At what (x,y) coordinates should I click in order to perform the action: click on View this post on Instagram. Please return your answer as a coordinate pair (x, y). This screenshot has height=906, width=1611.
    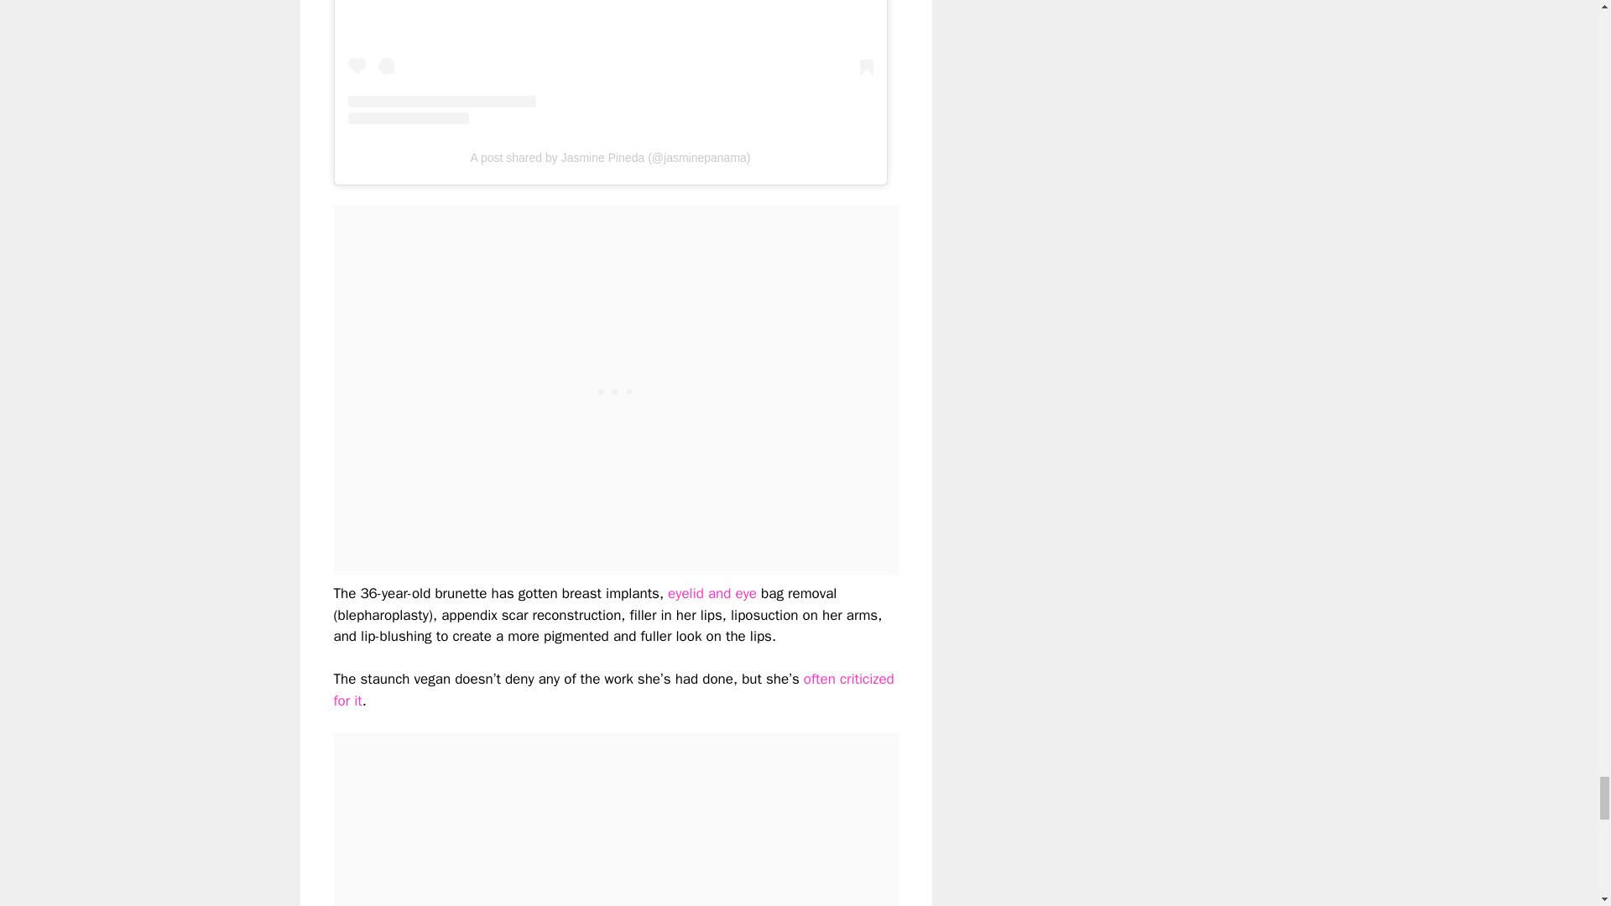
    Looking at the image, I should click on (610, 62).